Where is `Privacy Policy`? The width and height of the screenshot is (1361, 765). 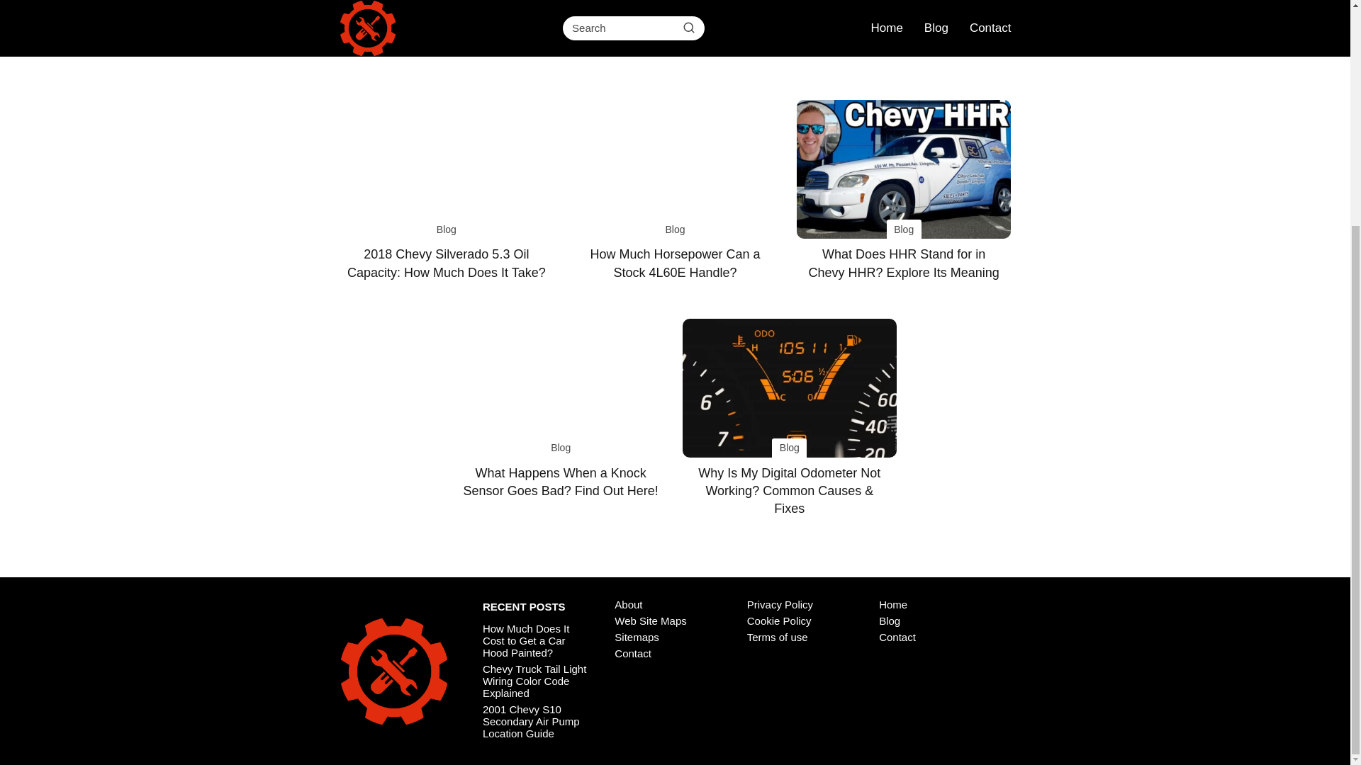 Privacy Policy is located at coordinates (780, 603).